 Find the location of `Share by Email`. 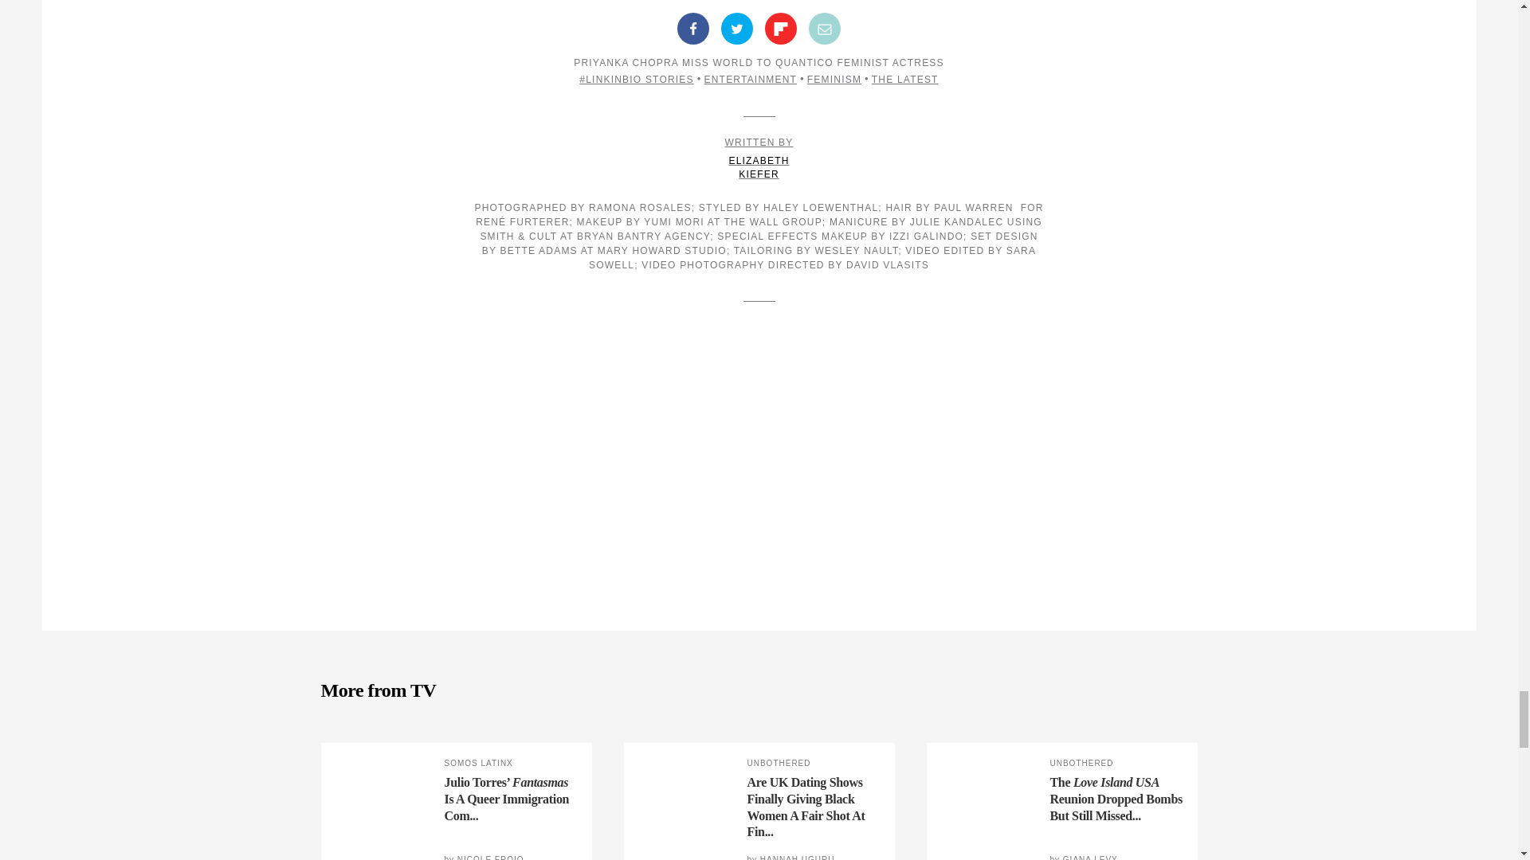

Share by Email is located at coordinates (781, 29).